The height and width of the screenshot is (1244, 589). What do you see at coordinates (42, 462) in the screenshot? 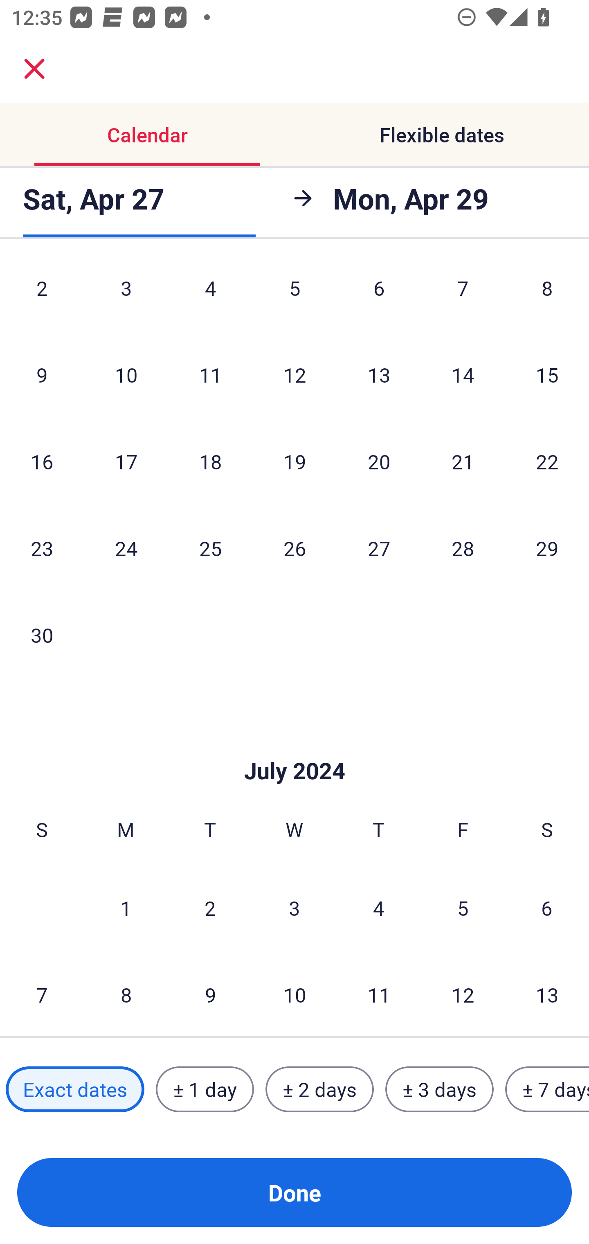
I see `16 Sunday, June 16, 2024` at bounding box center [42, 462].